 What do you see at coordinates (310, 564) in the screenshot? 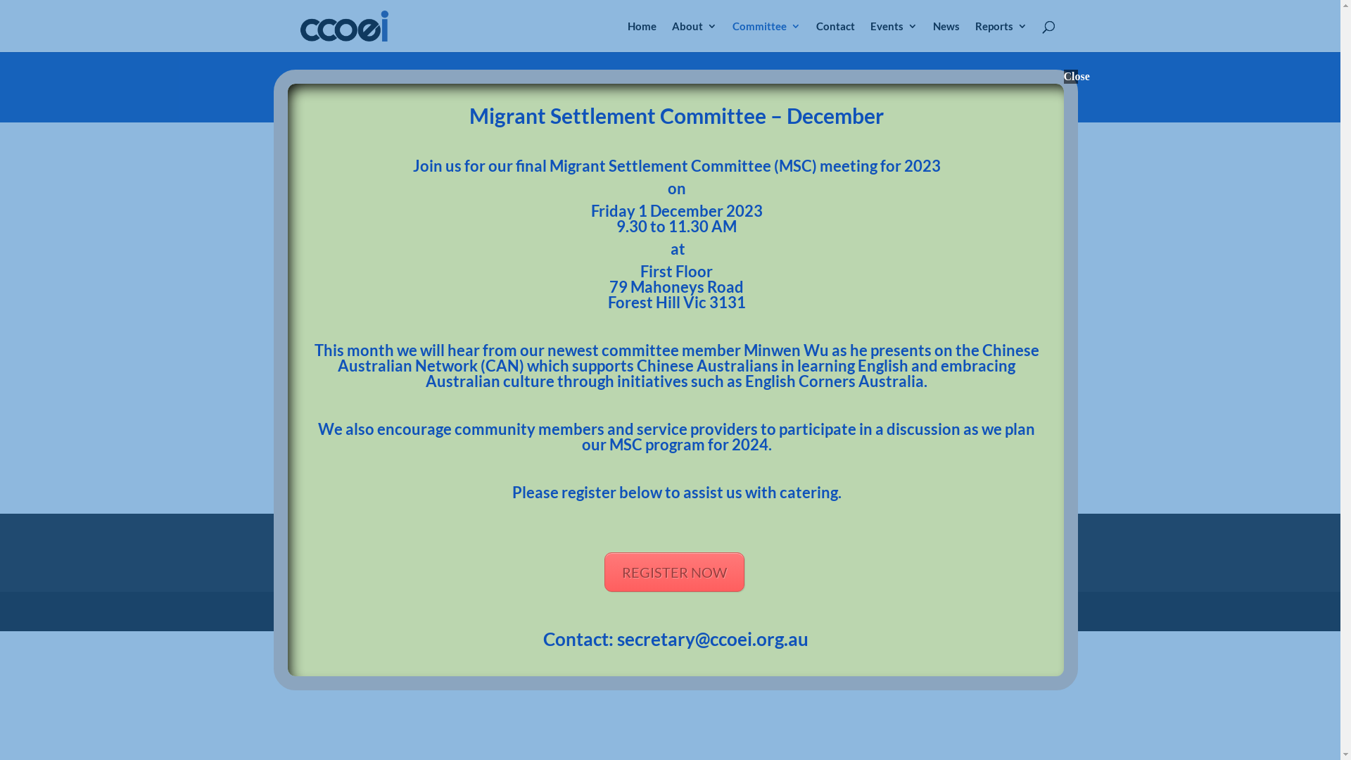
I see `Call Us` at bounding box center [310, 564].